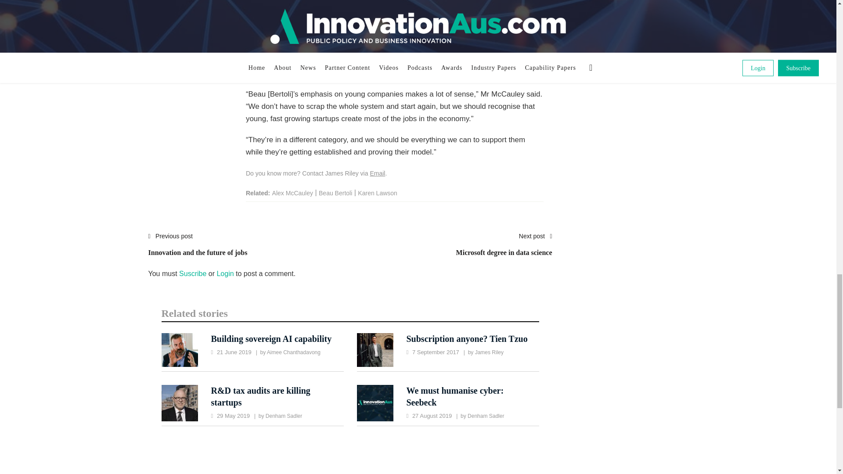 Image resolution: width=843 pixels, height=474 pixels. I want to click on prev post, so click(198, 249).